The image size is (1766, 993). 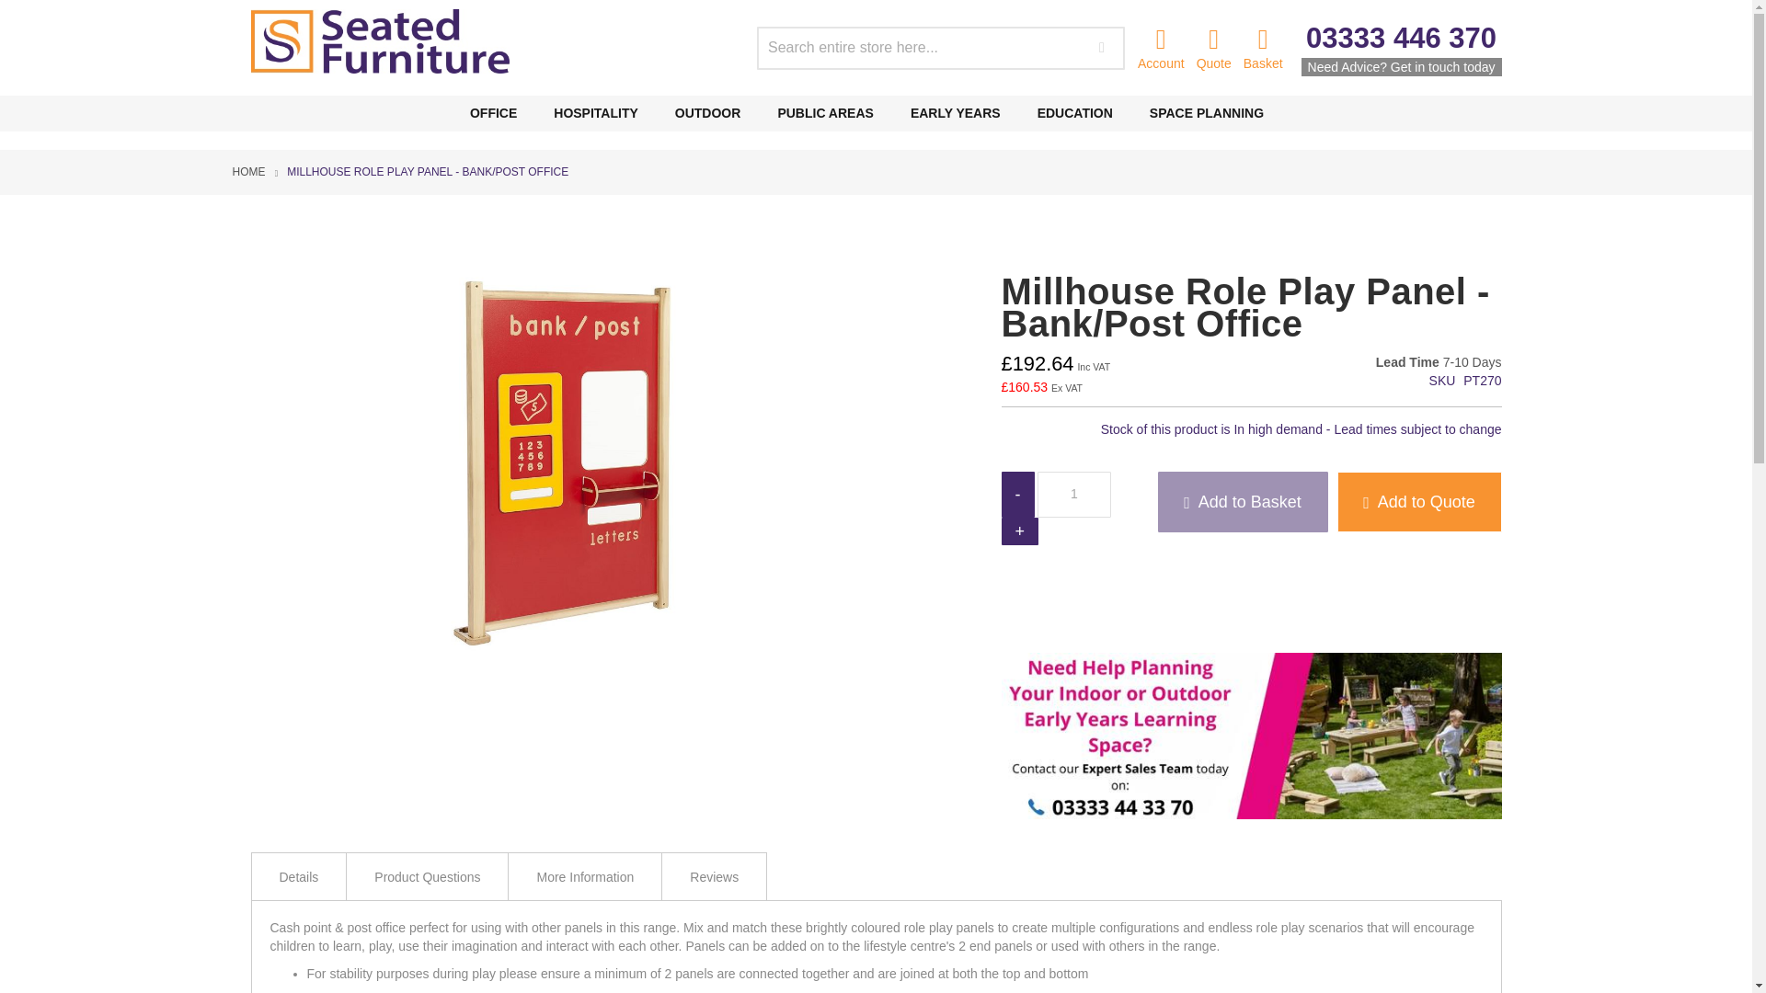 What do you see at coordinates (1074, 495) in the screenshot?
I see `Qty` at bounding box center [1074, 495].